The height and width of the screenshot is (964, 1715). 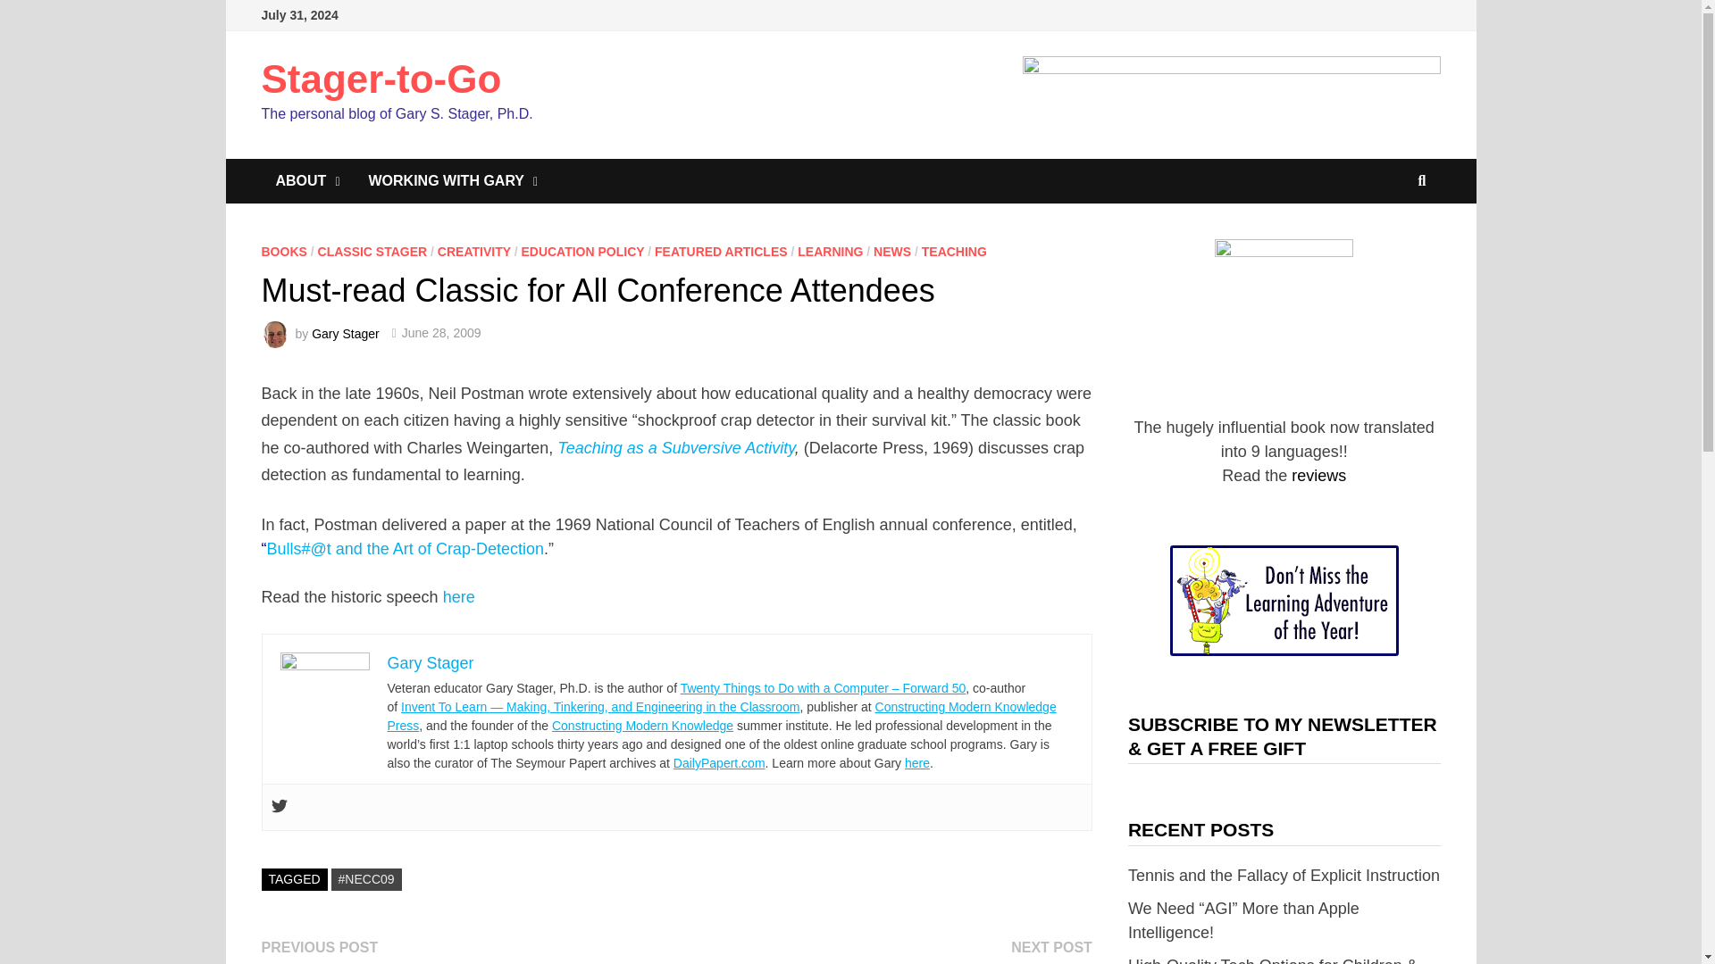 What do you see at coordinates (283, 252) in the screenshot?
I see `BOOKS` at bounding box center [283, 252].